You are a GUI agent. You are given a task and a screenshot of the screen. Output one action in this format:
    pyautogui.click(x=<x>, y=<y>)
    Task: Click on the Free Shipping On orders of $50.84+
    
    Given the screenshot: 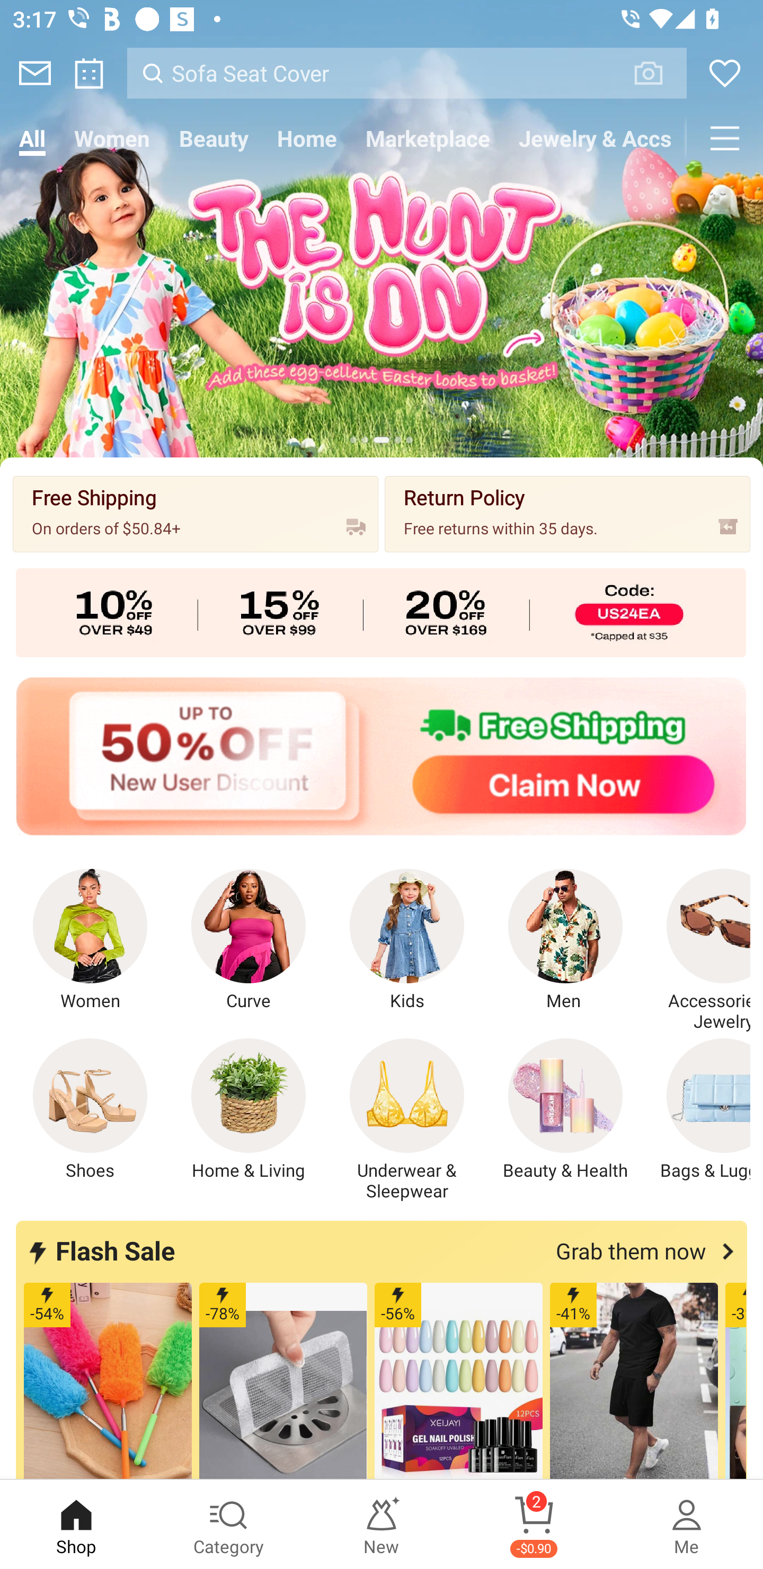 What is the action you would take?
    pyautogui.click(x=196, y=513)
    